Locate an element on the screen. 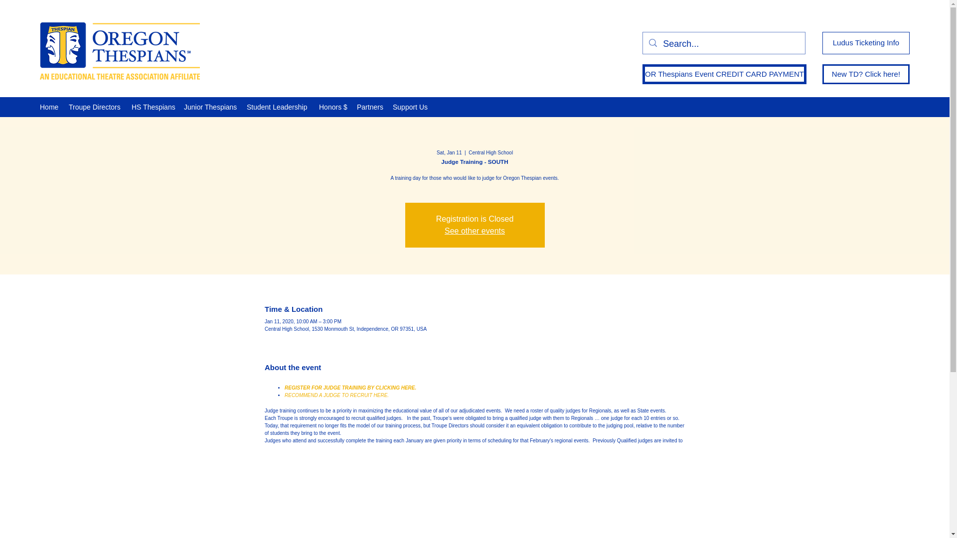 This screenshot has height=538, width=957. Troupe Directors is located at coordinates (95, 107).